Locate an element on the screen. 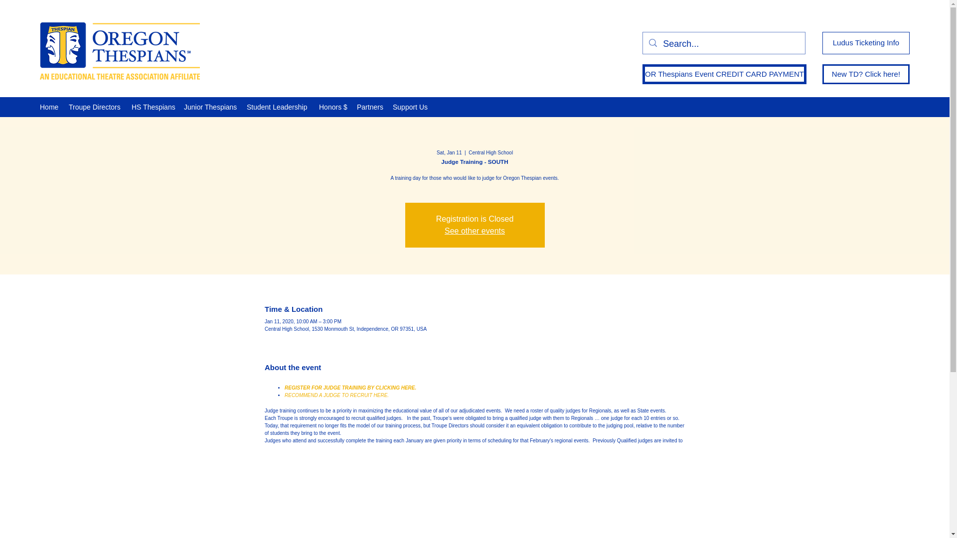 This screenshot has height=538, width=957. Troupe Directors is located at coordinates (95, 107).